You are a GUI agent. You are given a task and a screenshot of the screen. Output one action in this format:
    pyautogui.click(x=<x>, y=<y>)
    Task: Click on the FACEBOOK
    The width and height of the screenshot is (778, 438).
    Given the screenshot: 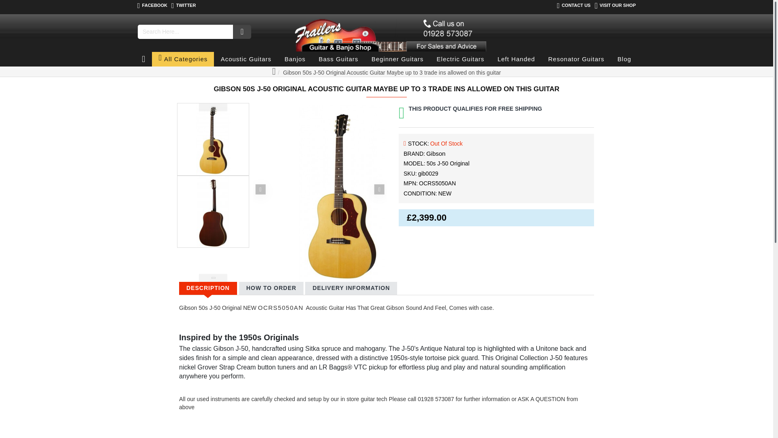 What is the action you would take?
    pyautogui.click(x=152, y=6)
    